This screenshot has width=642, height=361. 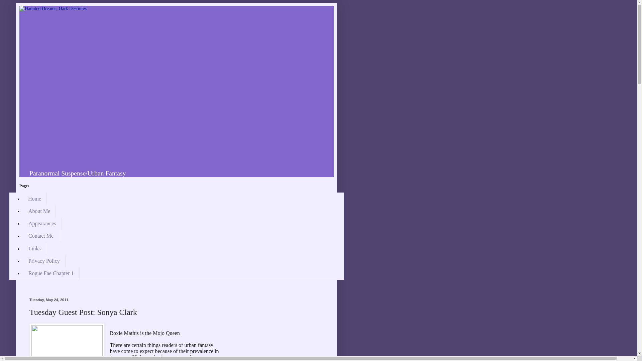 I want to click on Home, so click(x=35, y=199).